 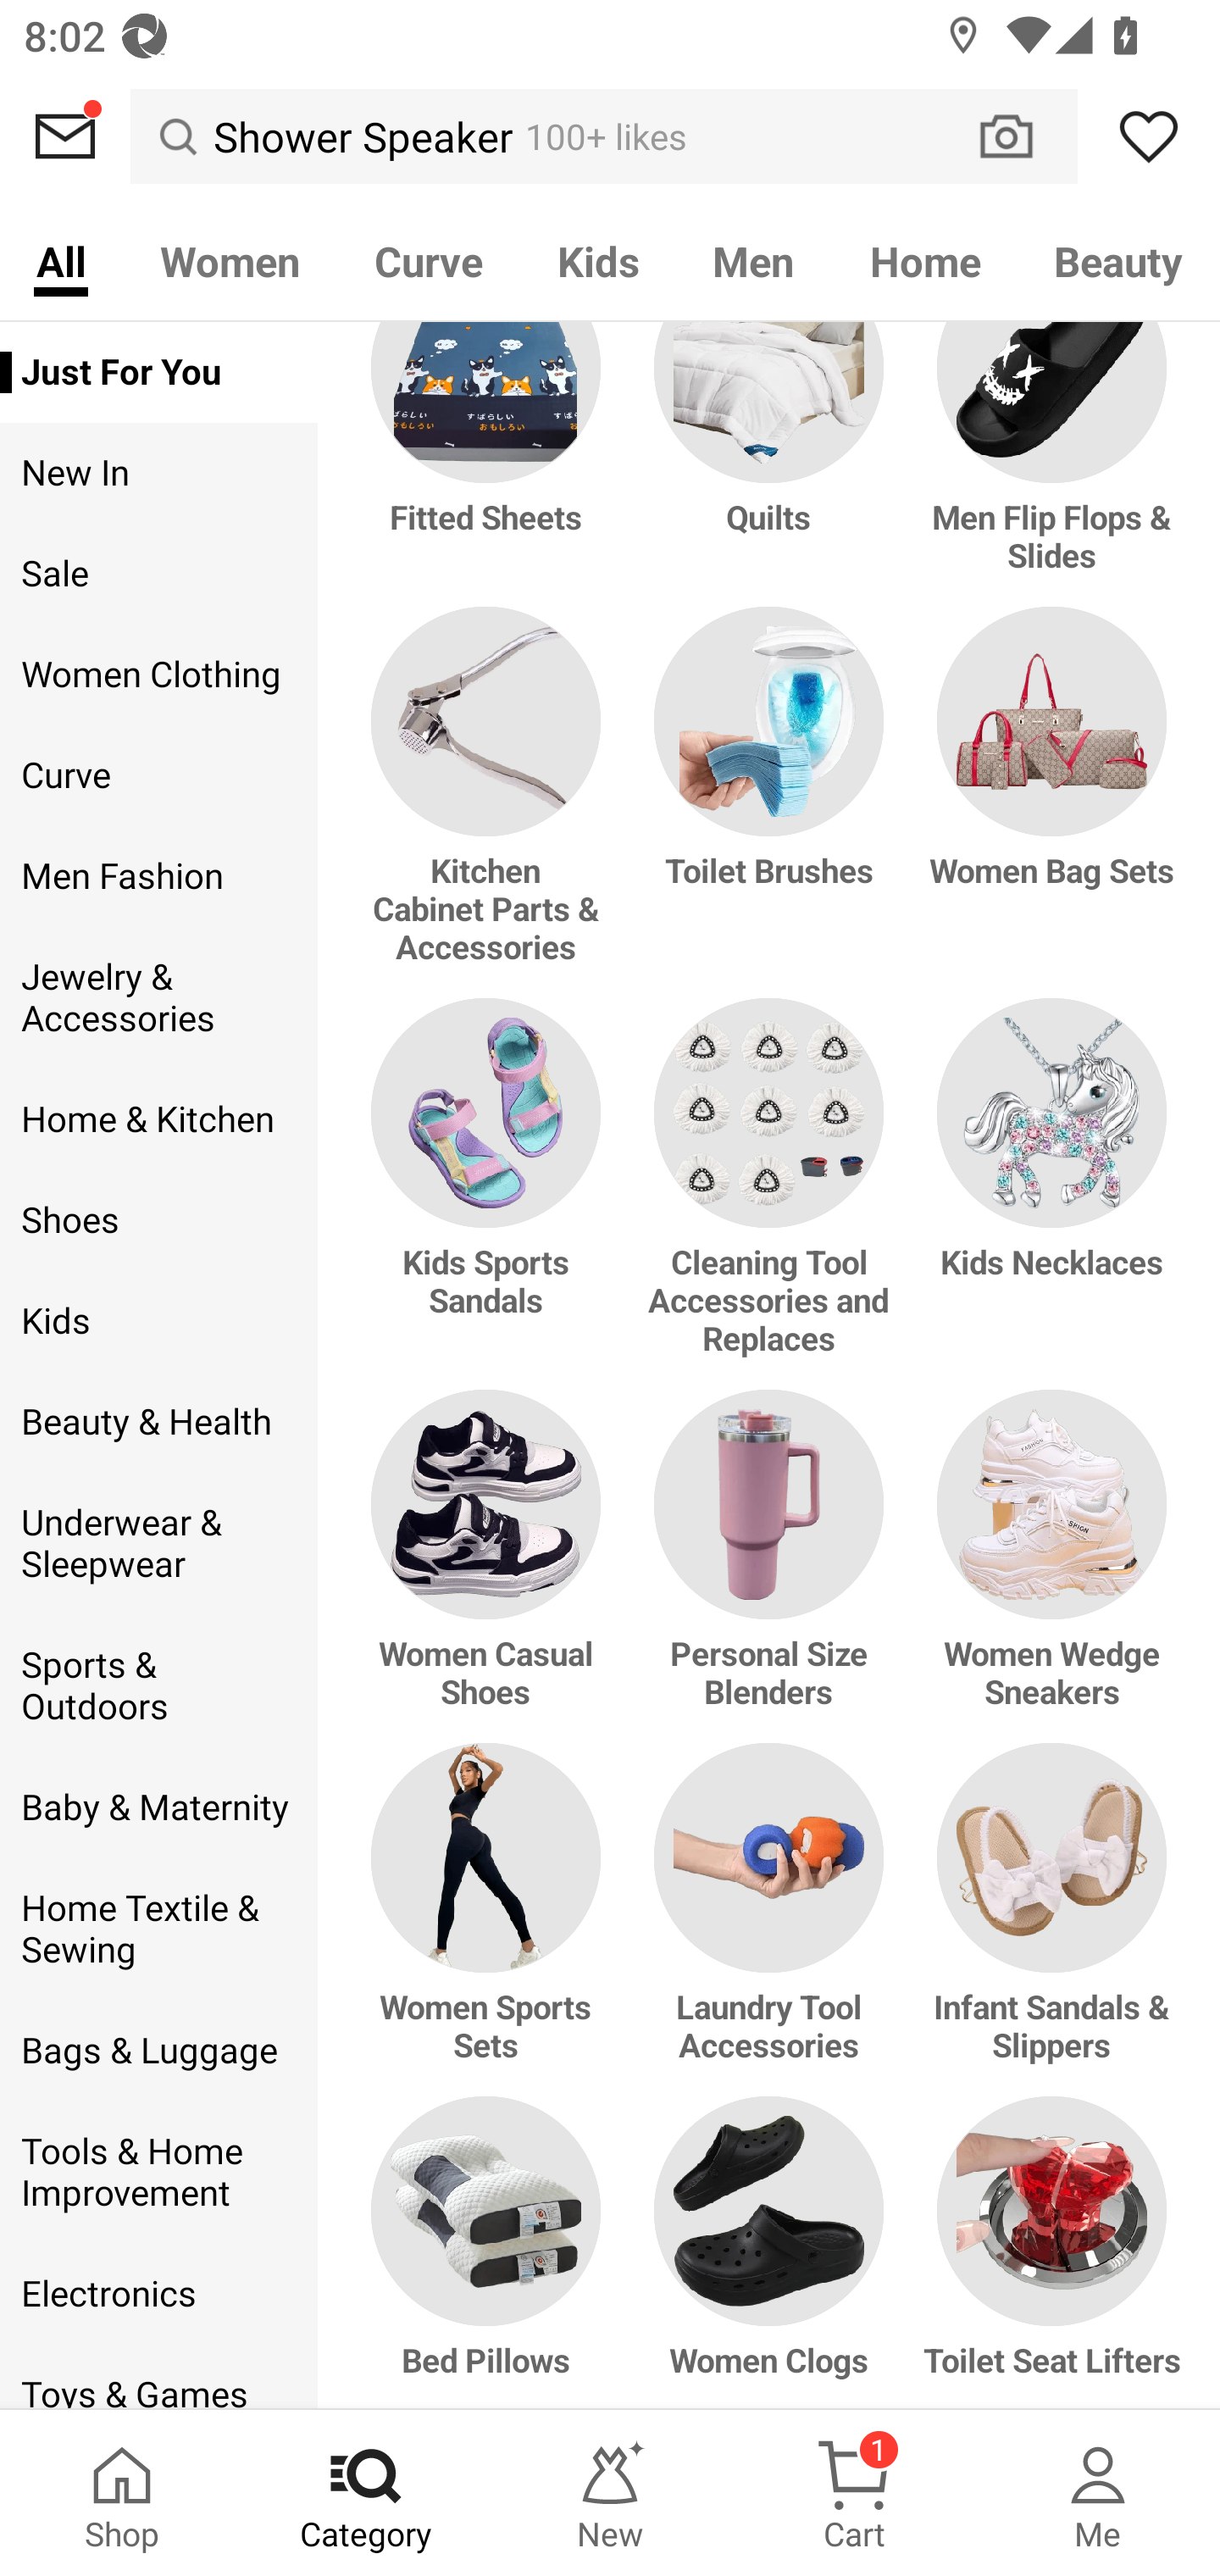 I want to click on Personal Size Blenders, so click(x=769, y=1566).